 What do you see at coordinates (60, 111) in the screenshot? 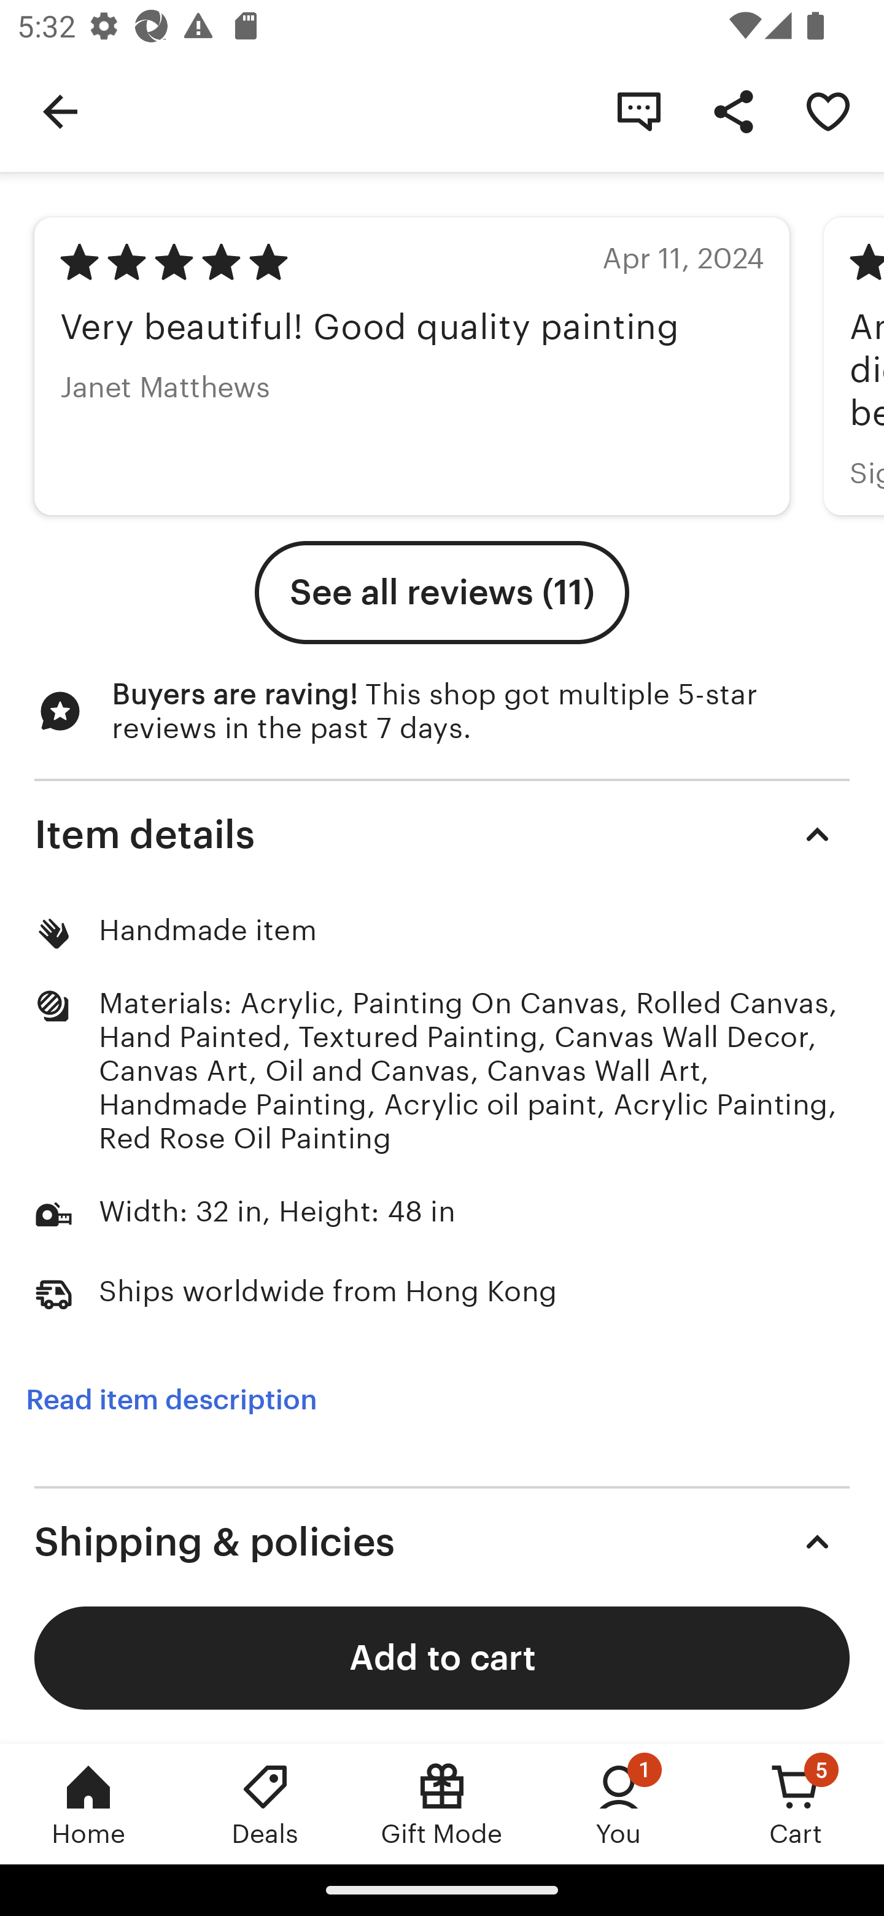
I see `Navigate up` at bounding box center [60, 111].